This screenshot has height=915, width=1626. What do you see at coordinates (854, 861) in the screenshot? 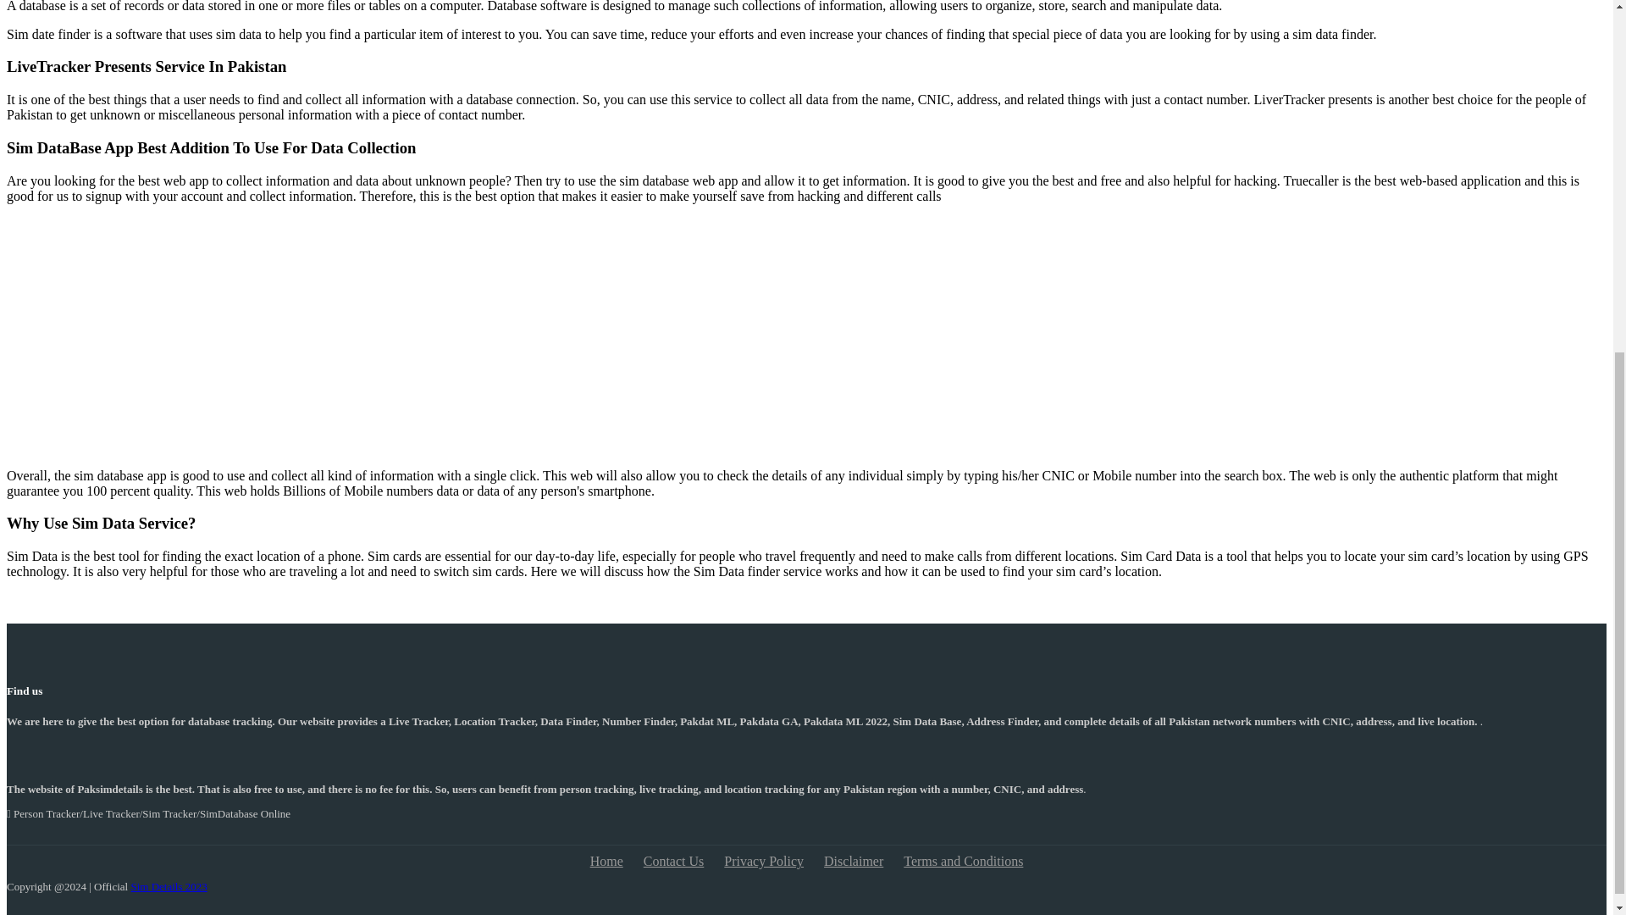
I see `Disclaimer` at bounding box center [854, 861].